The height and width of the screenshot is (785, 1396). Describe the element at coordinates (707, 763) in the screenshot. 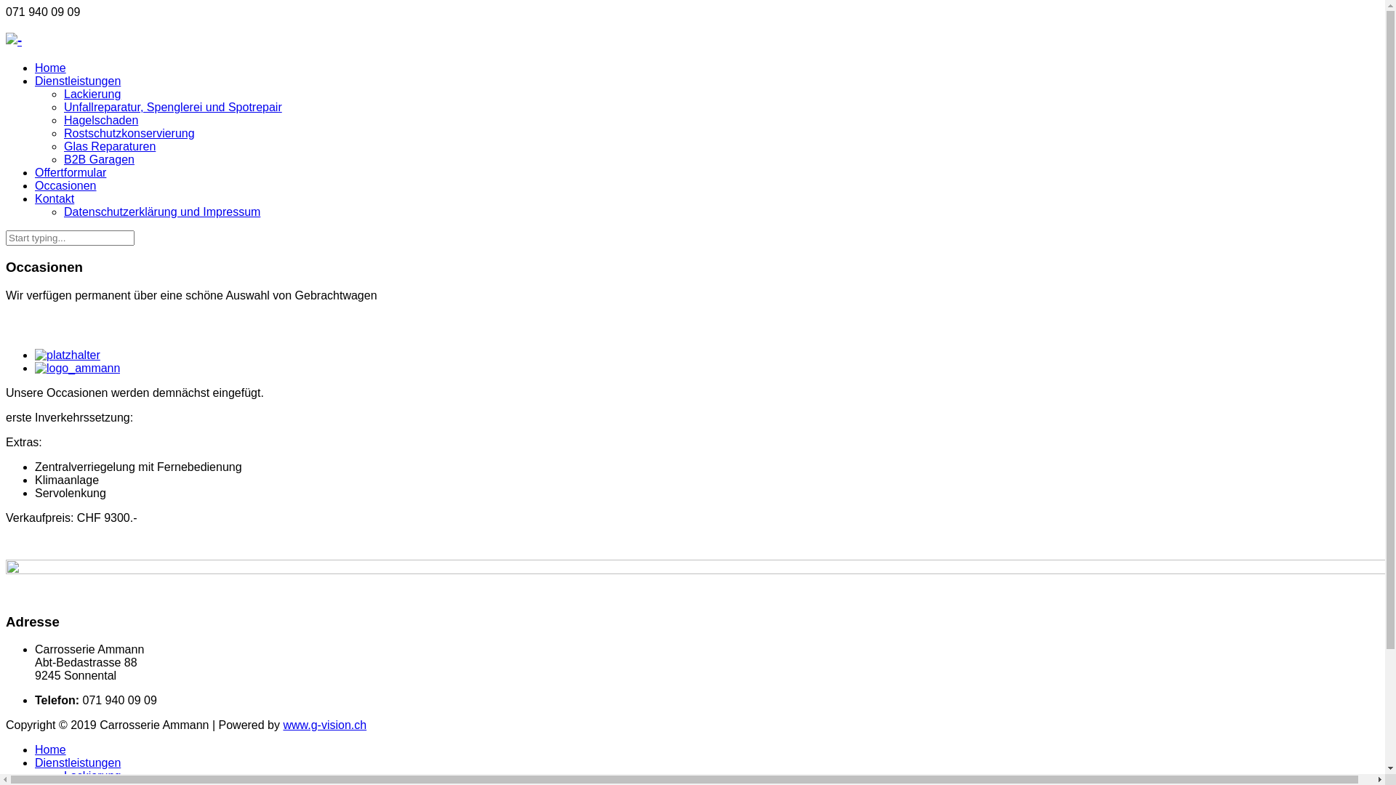

I see `Dienstleistungen` at that location.